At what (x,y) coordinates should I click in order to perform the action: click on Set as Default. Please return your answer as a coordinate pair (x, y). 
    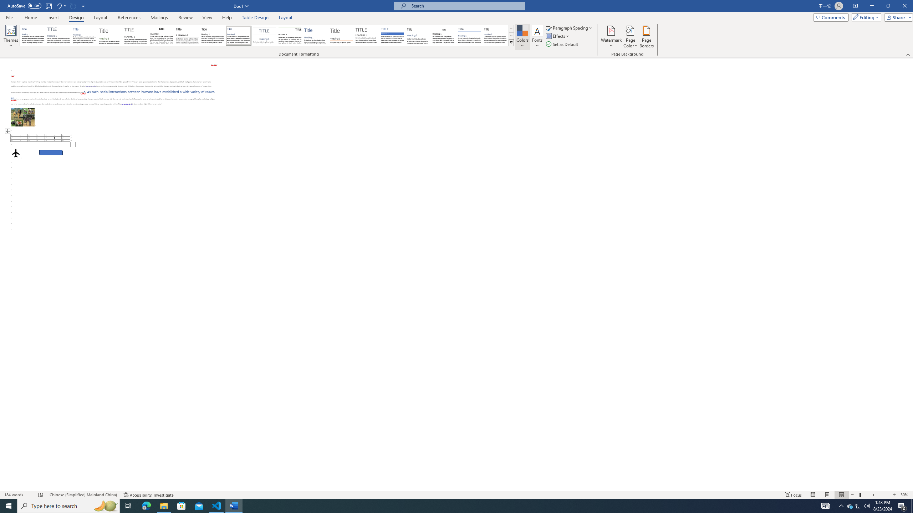
    Looking at the image, I should click on (563, 44).